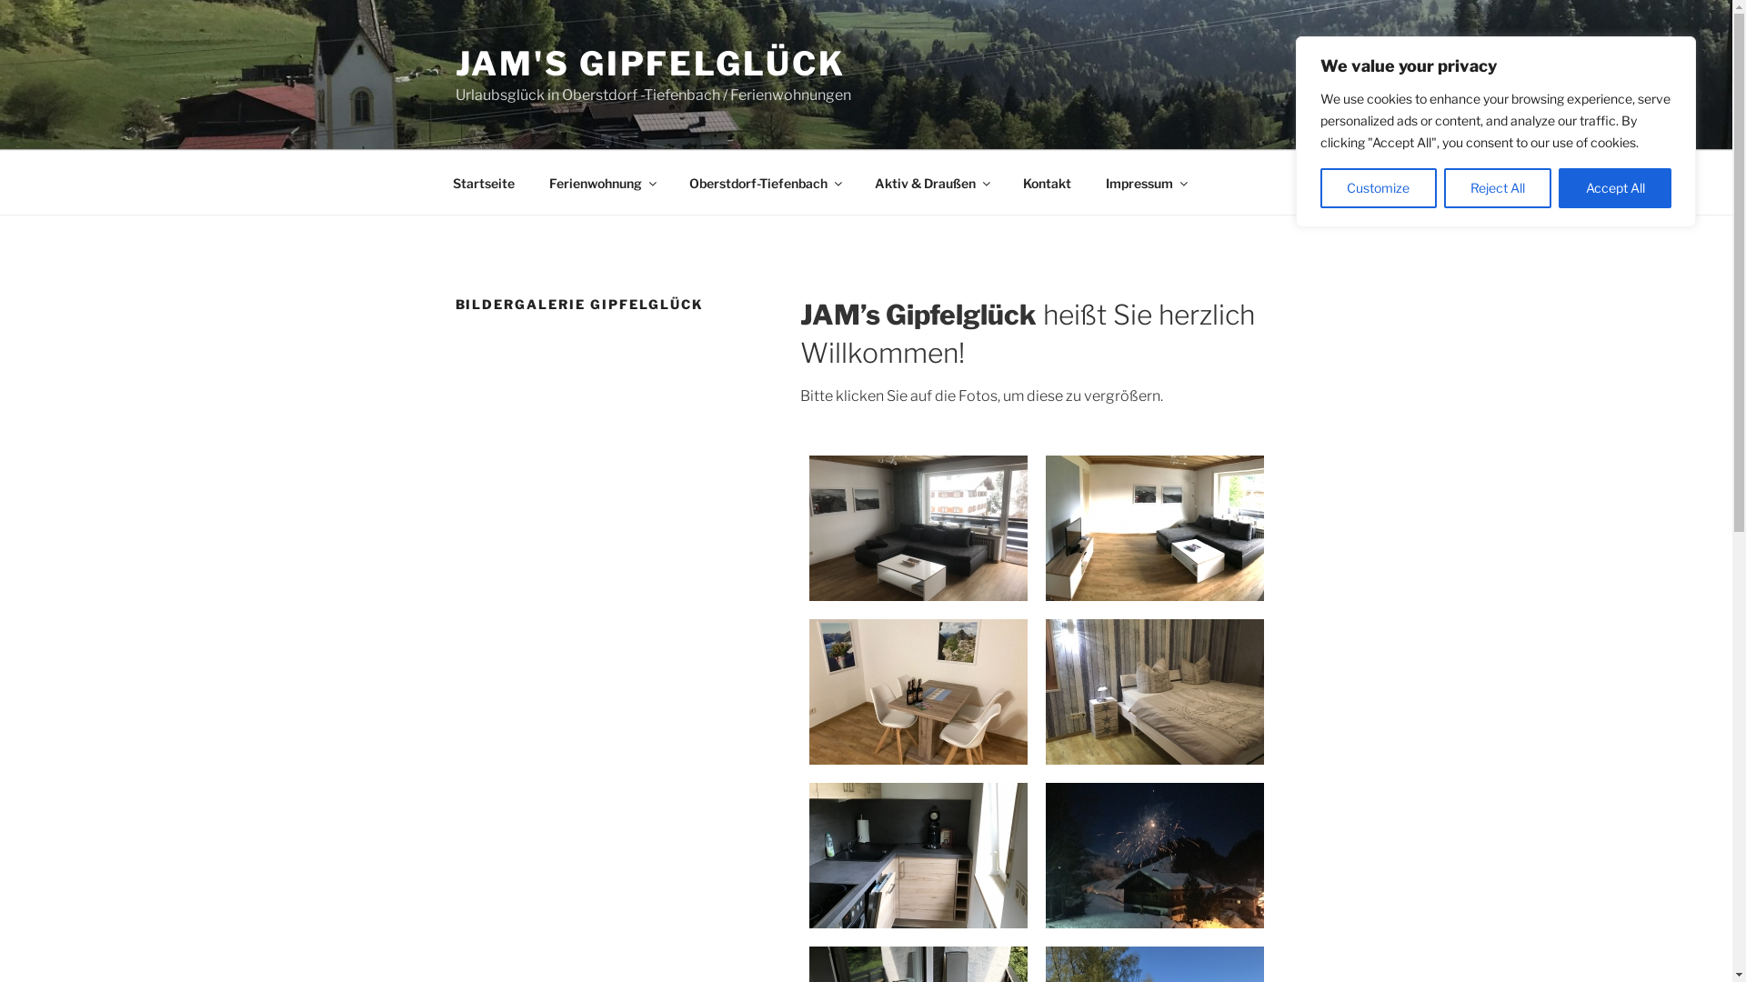  What do you see at coordinates (764, 182) in the screenshot?
I see `Oberstdorf-Tiefenbach` at bounding box center [764, 182].